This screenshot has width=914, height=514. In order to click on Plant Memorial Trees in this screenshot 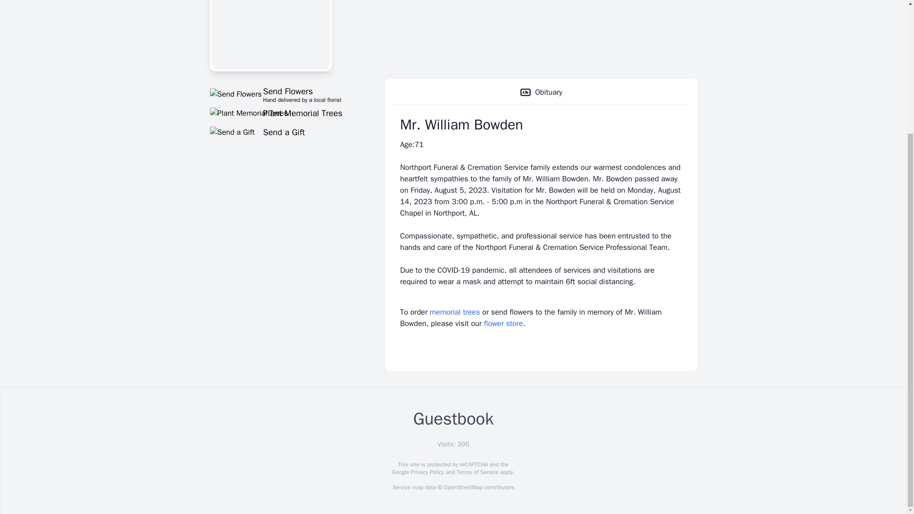, I will do `click(286, 113)`.